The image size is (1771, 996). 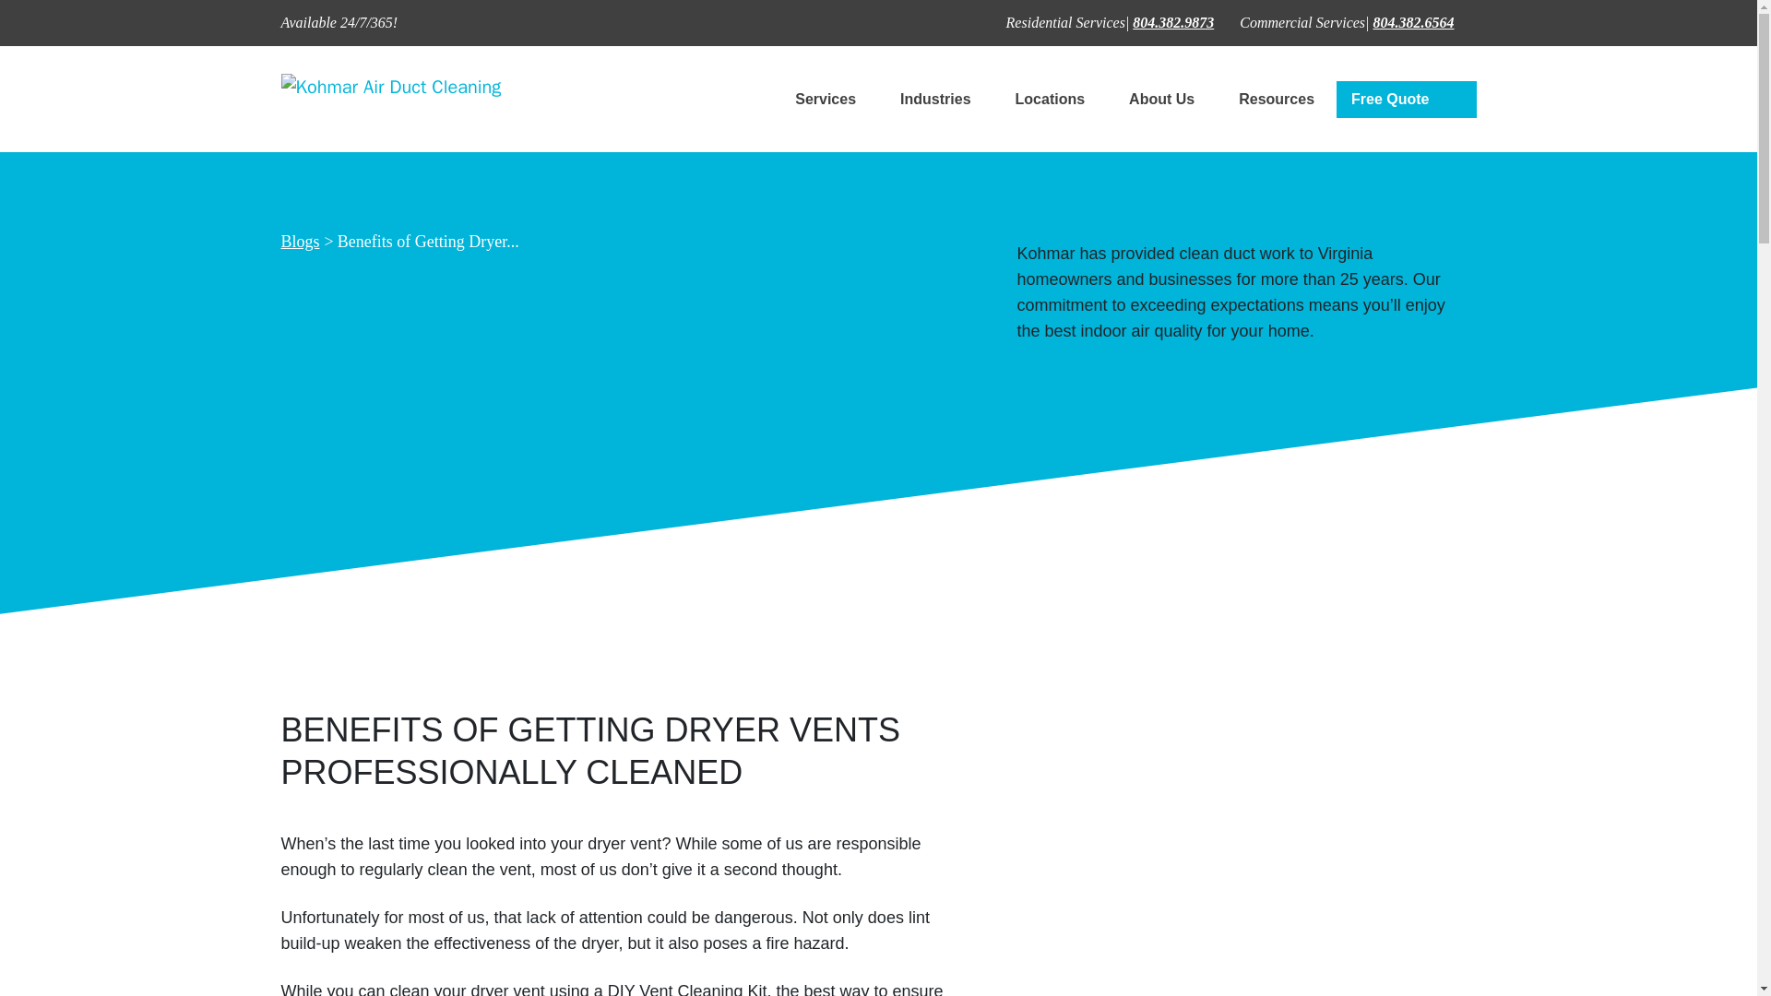 I want to click on Free Quote, so click(x=1395, y=100).